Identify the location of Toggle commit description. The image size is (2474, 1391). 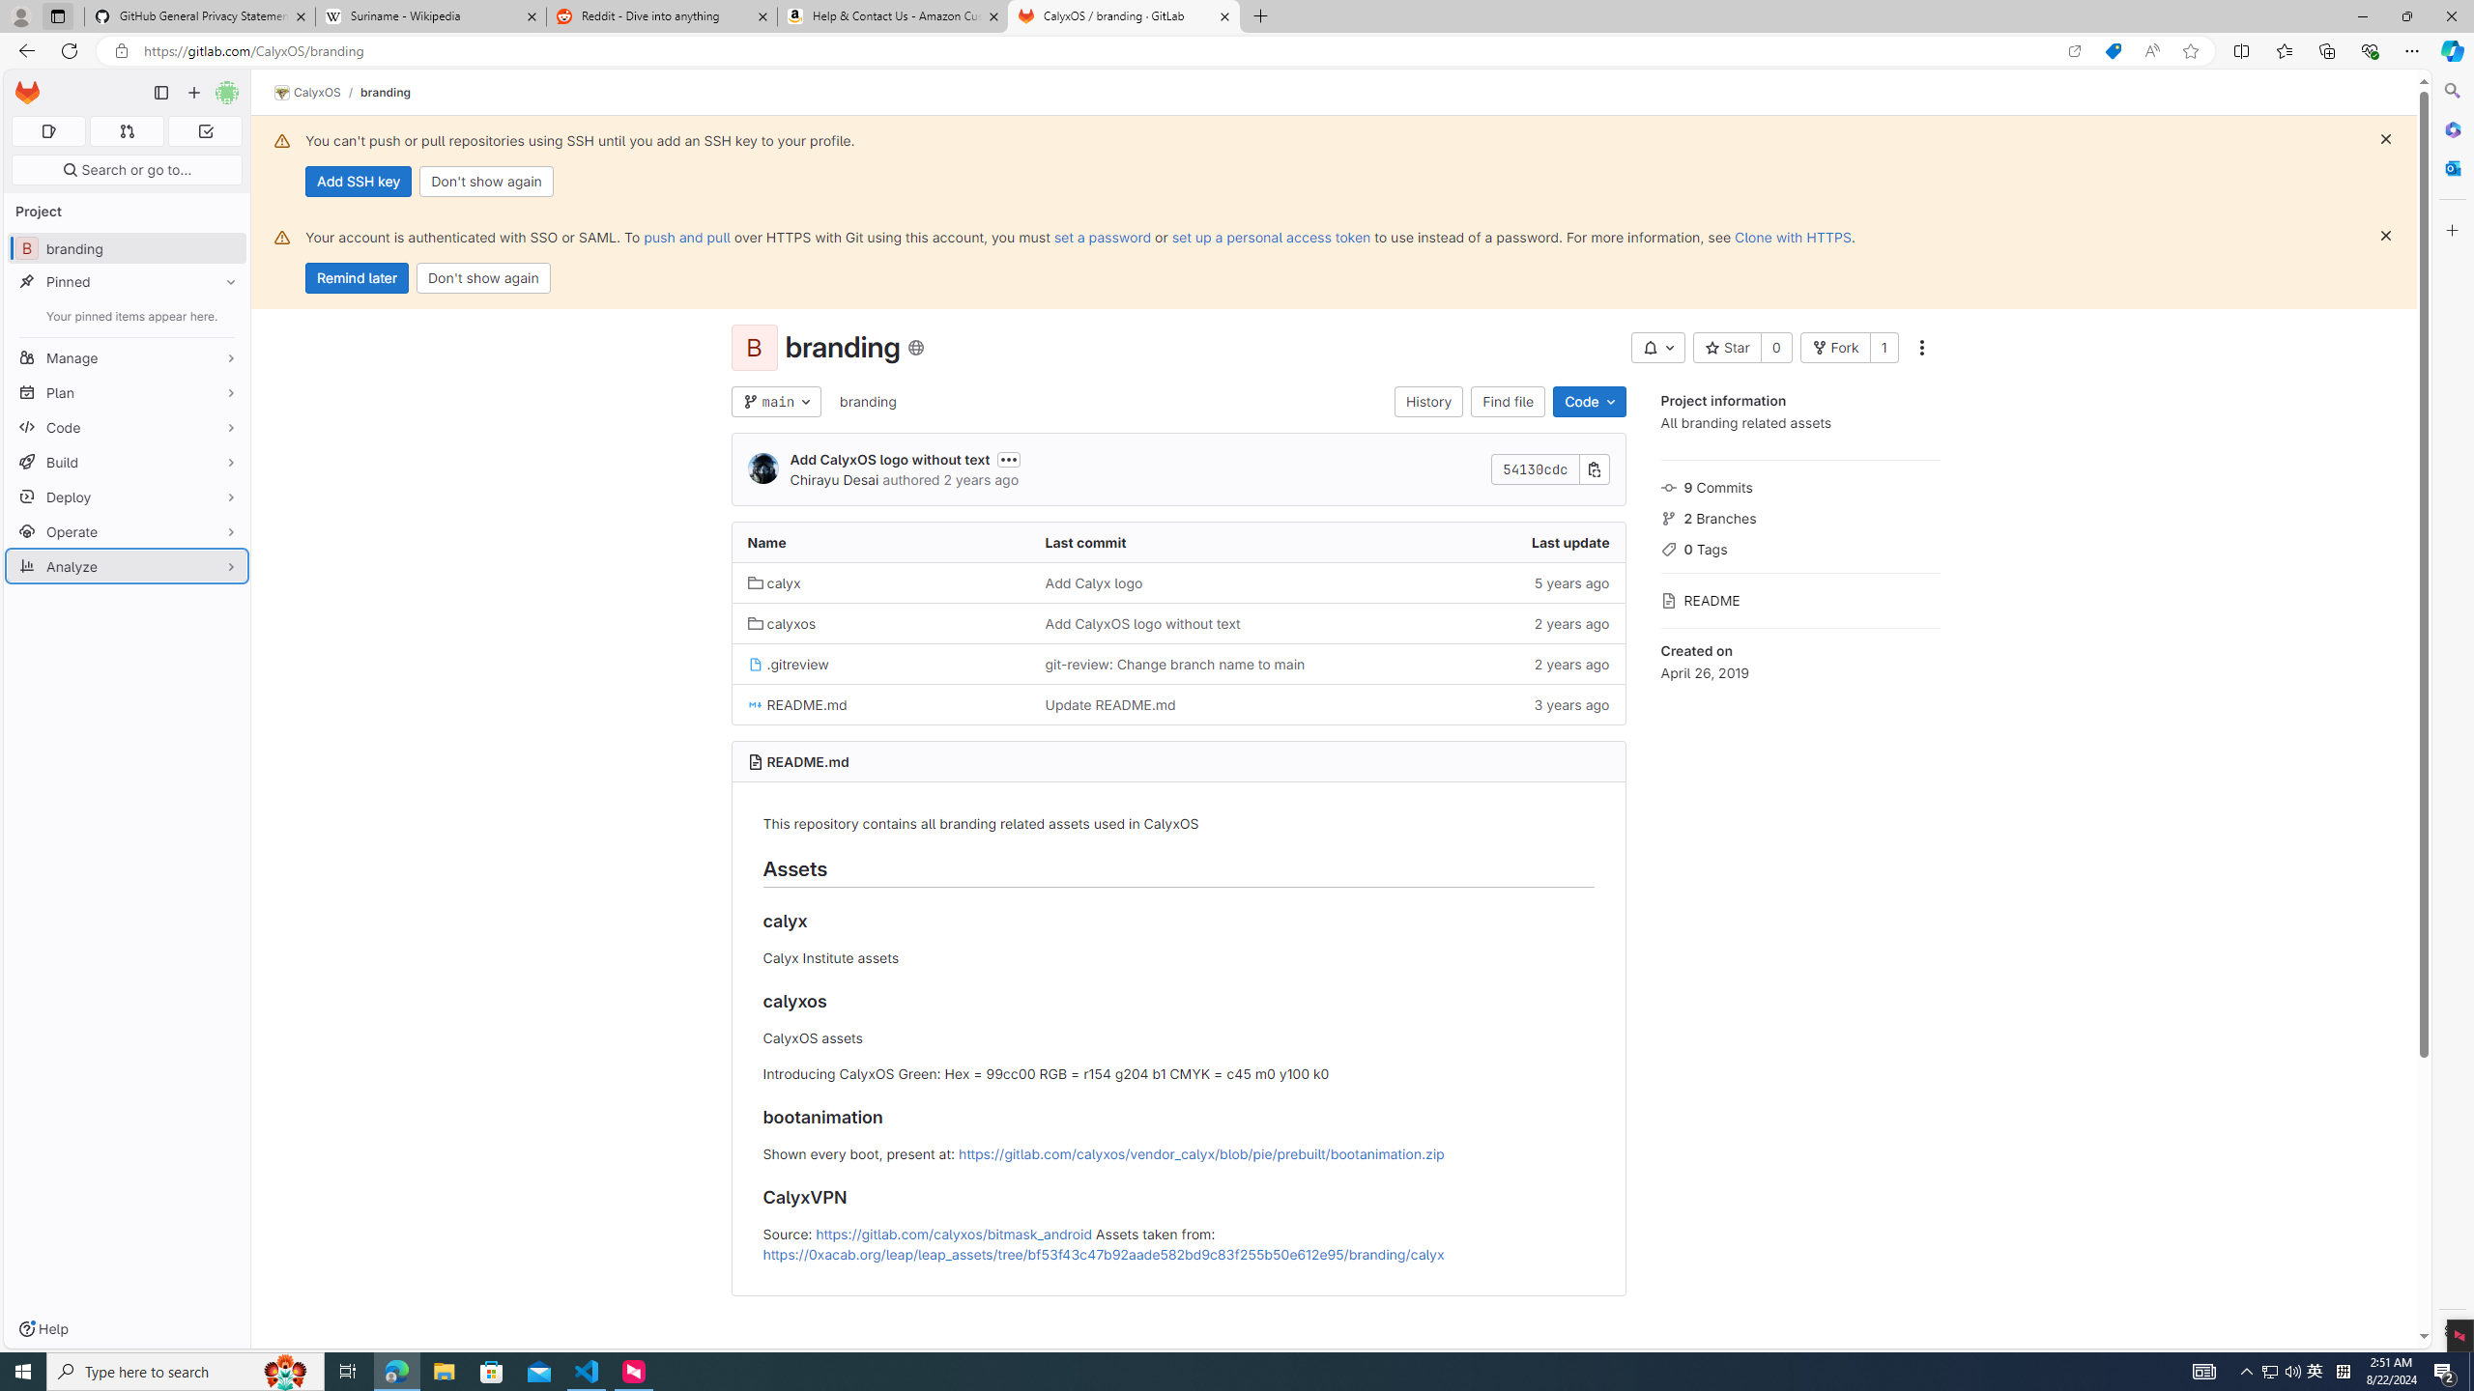
(1009, 458).